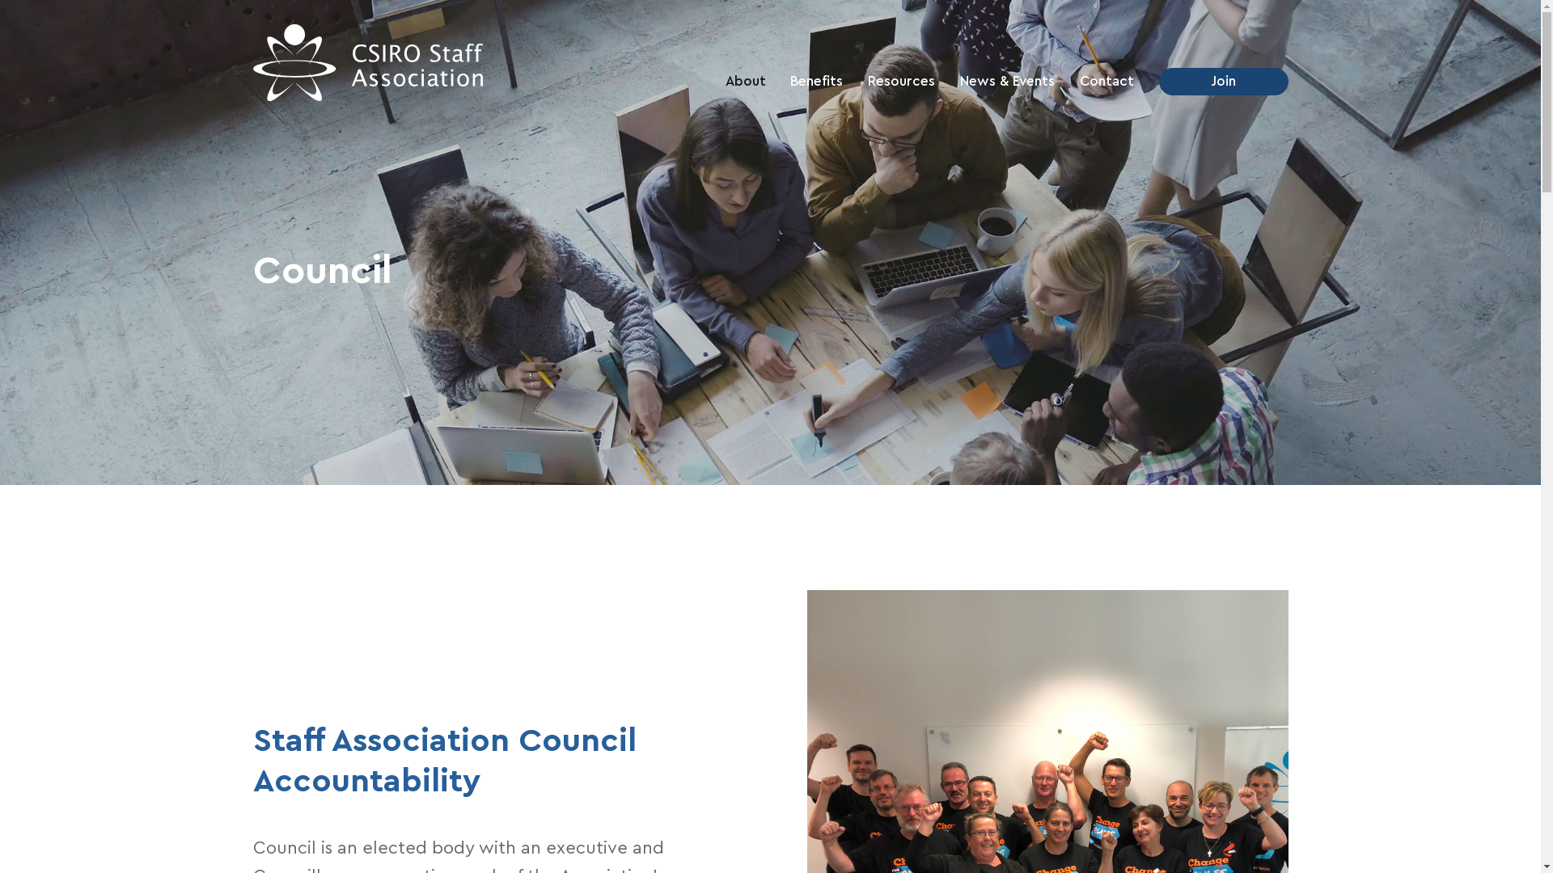 This screenshot has width=1553, height=873. I want to click on News & Events, so click(1008, 82).